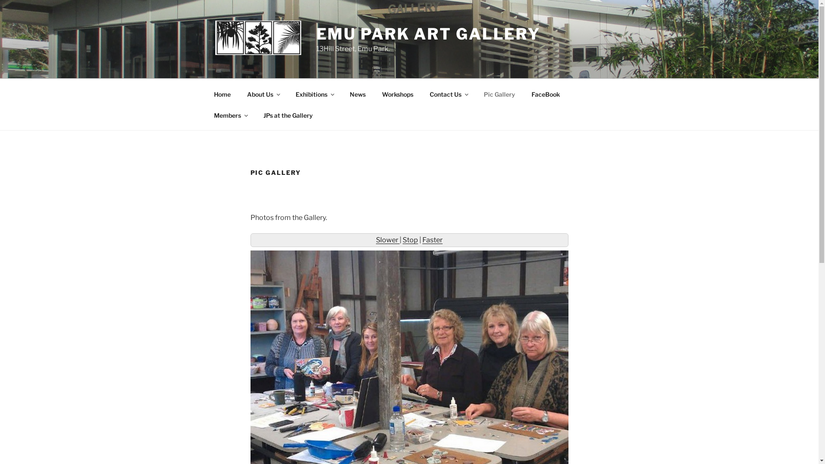 Image resolution: width=825 pixels, height=464 pixels. I want to click on Faster, so click(432, 240).